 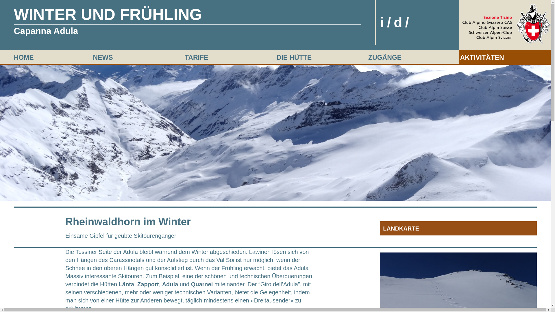 I want to click on NEWS, so click(x=103, y=57).